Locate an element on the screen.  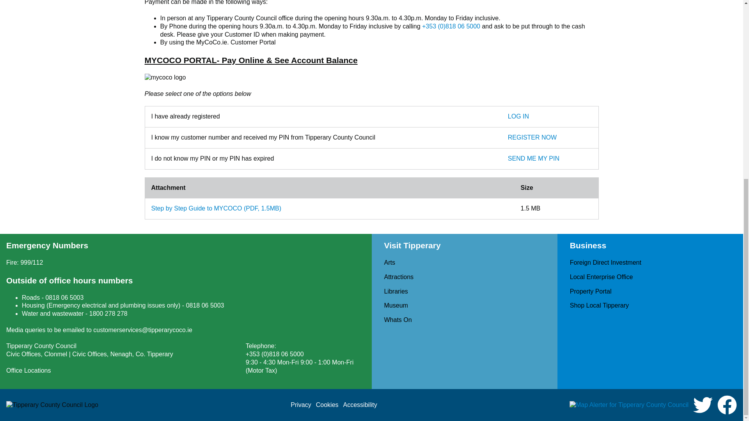
Follow us on facebook is located at coordinates (727, 405).